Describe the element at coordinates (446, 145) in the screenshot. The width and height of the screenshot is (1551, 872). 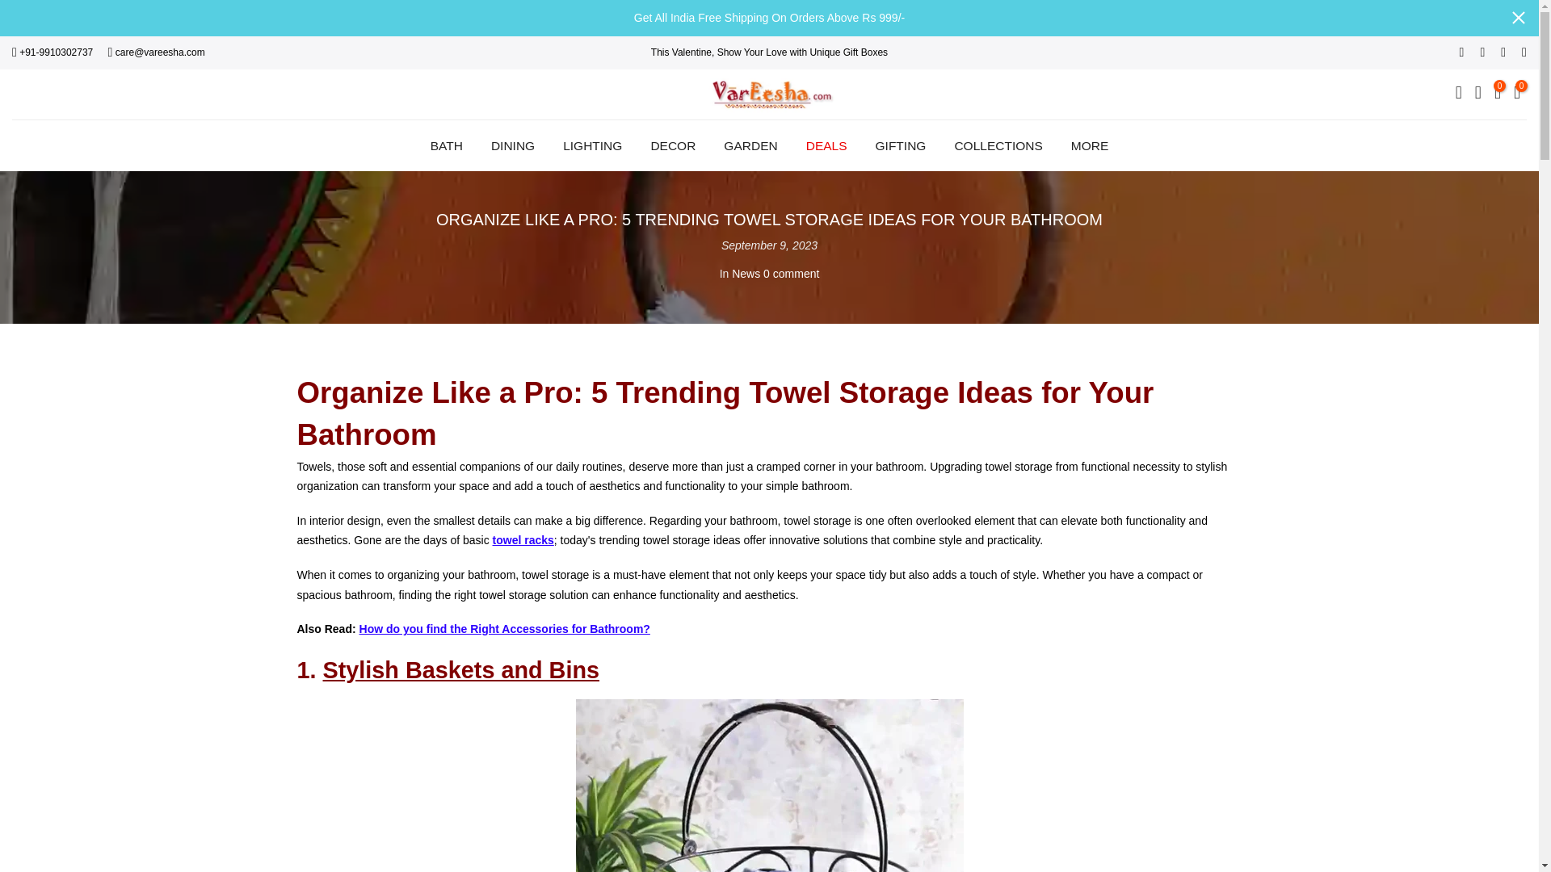
I see `BATH` at that location.